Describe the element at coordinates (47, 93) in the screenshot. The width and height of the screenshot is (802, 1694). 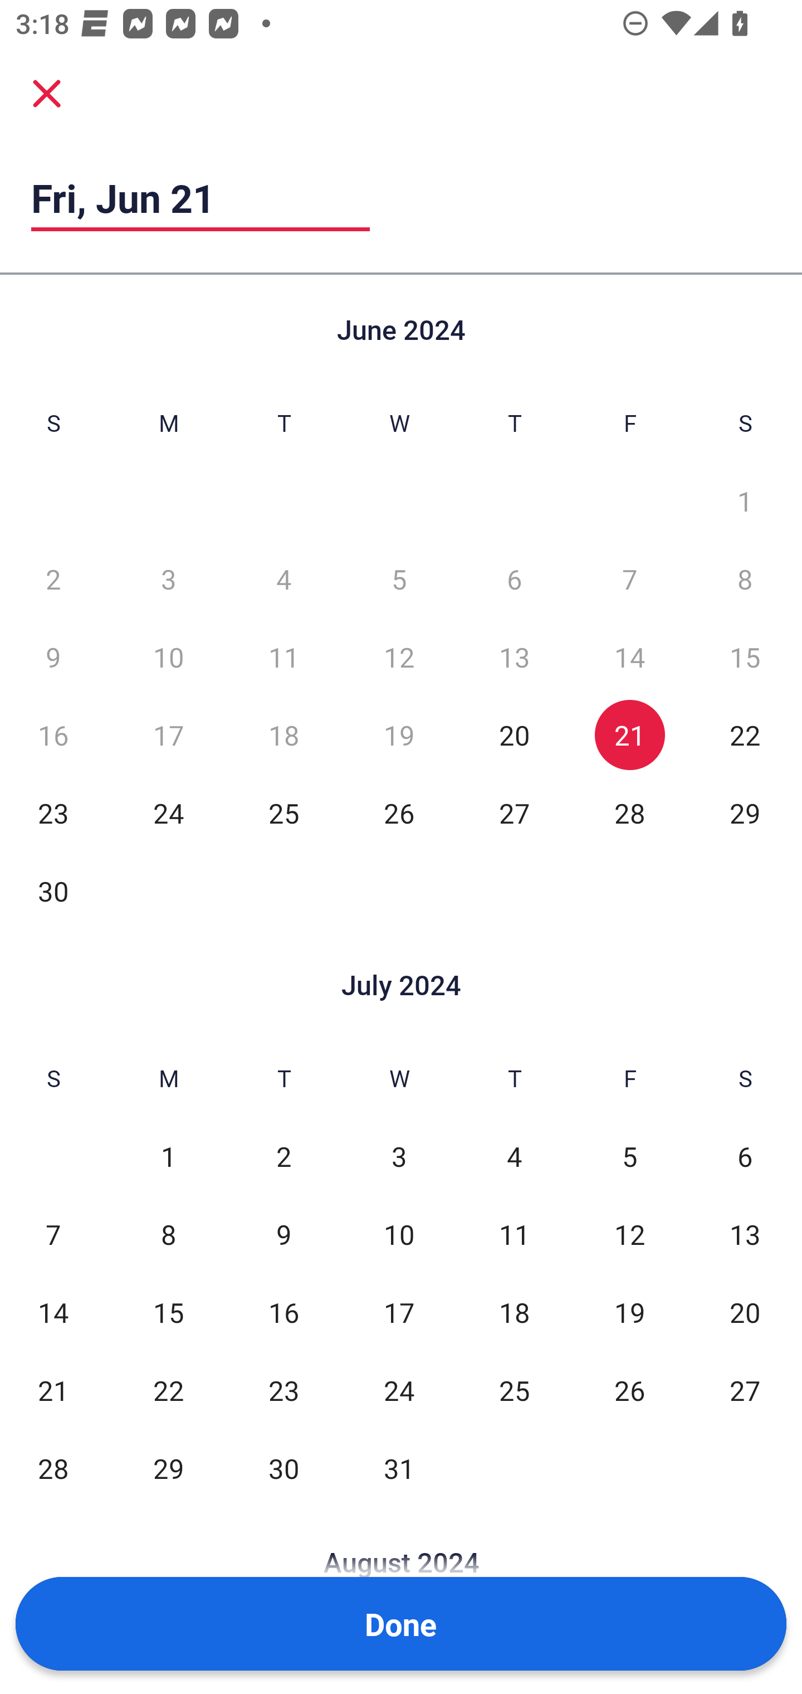
I see `Cancel` at that location.